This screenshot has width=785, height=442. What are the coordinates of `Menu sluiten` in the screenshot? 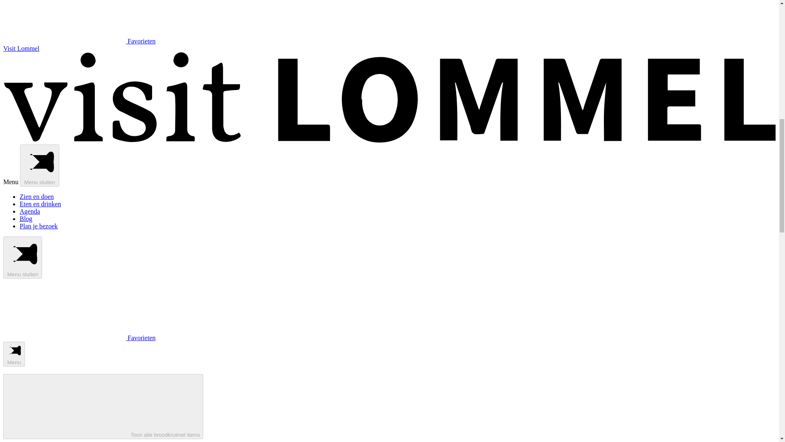 It's located at (22, 257).